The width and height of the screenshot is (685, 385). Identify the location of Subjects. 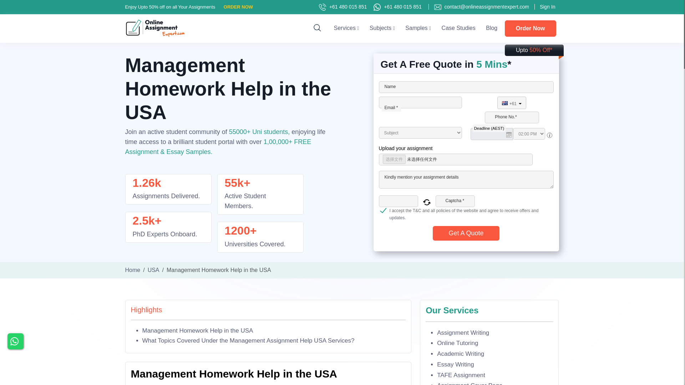
(382, 28).